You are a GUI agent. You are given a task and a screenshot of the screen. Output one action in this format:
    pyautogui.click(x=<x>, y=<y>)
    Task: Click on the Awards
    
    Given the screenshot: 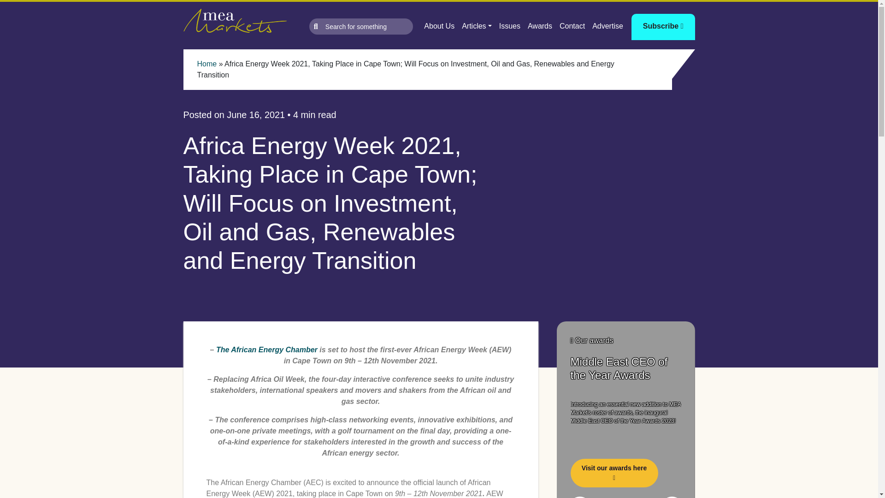 What is the action you would take?
    pyautogui.click(x=539, y=26)
    